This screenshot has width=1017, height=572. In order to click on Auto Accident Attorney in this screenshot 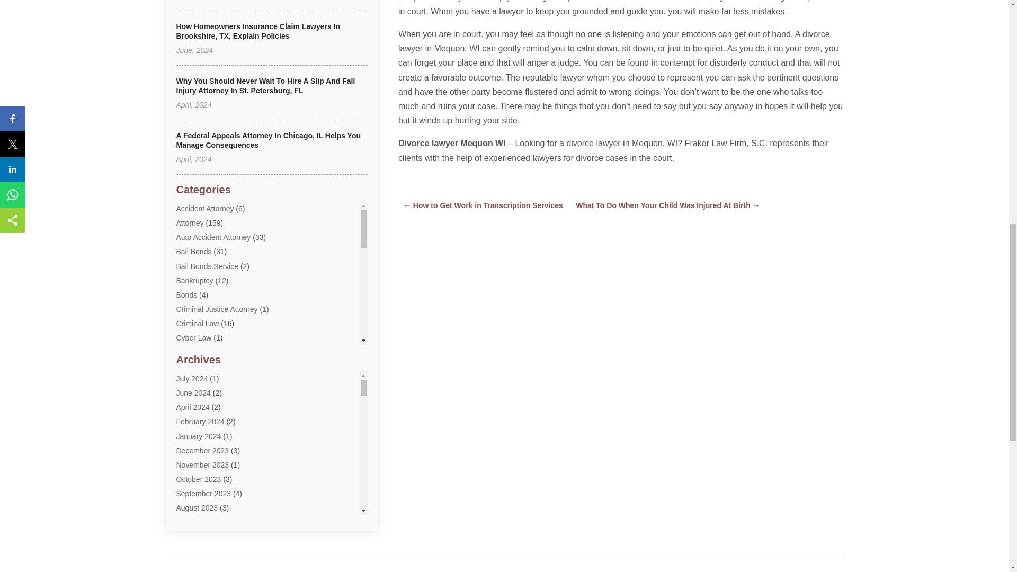, I will do `click(213, 237)`.